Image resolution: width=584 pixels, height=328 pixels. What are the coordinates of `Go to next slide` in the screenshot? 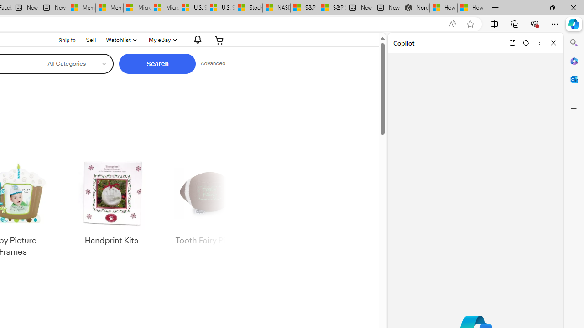 It's located at (225, 208).